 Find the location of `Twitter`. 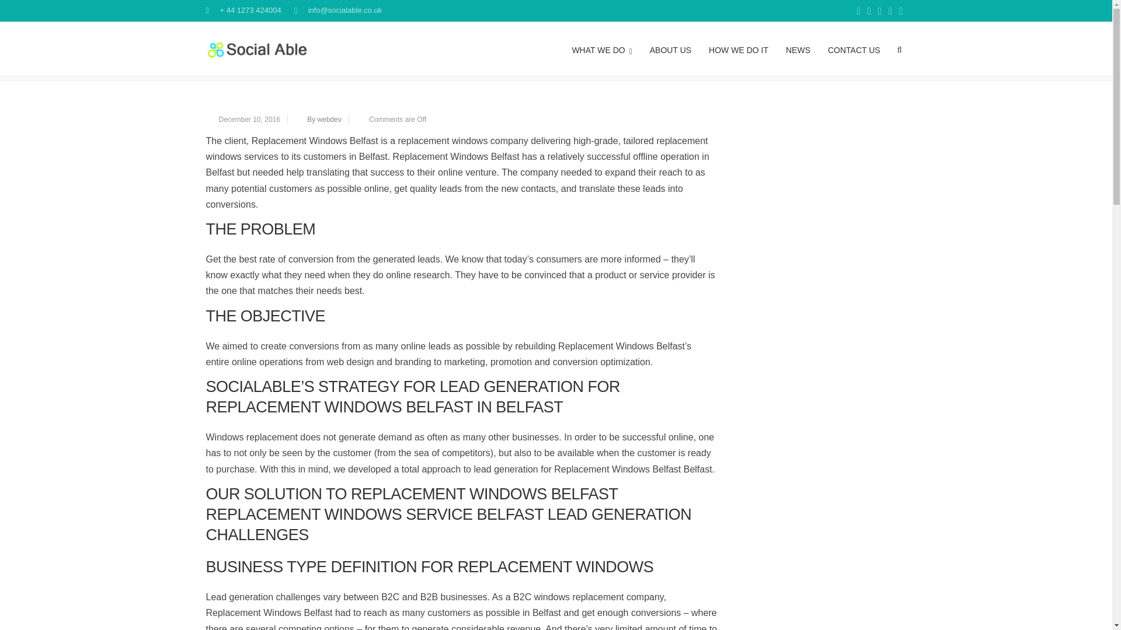

Twitter is located at coordinates (879, 12).